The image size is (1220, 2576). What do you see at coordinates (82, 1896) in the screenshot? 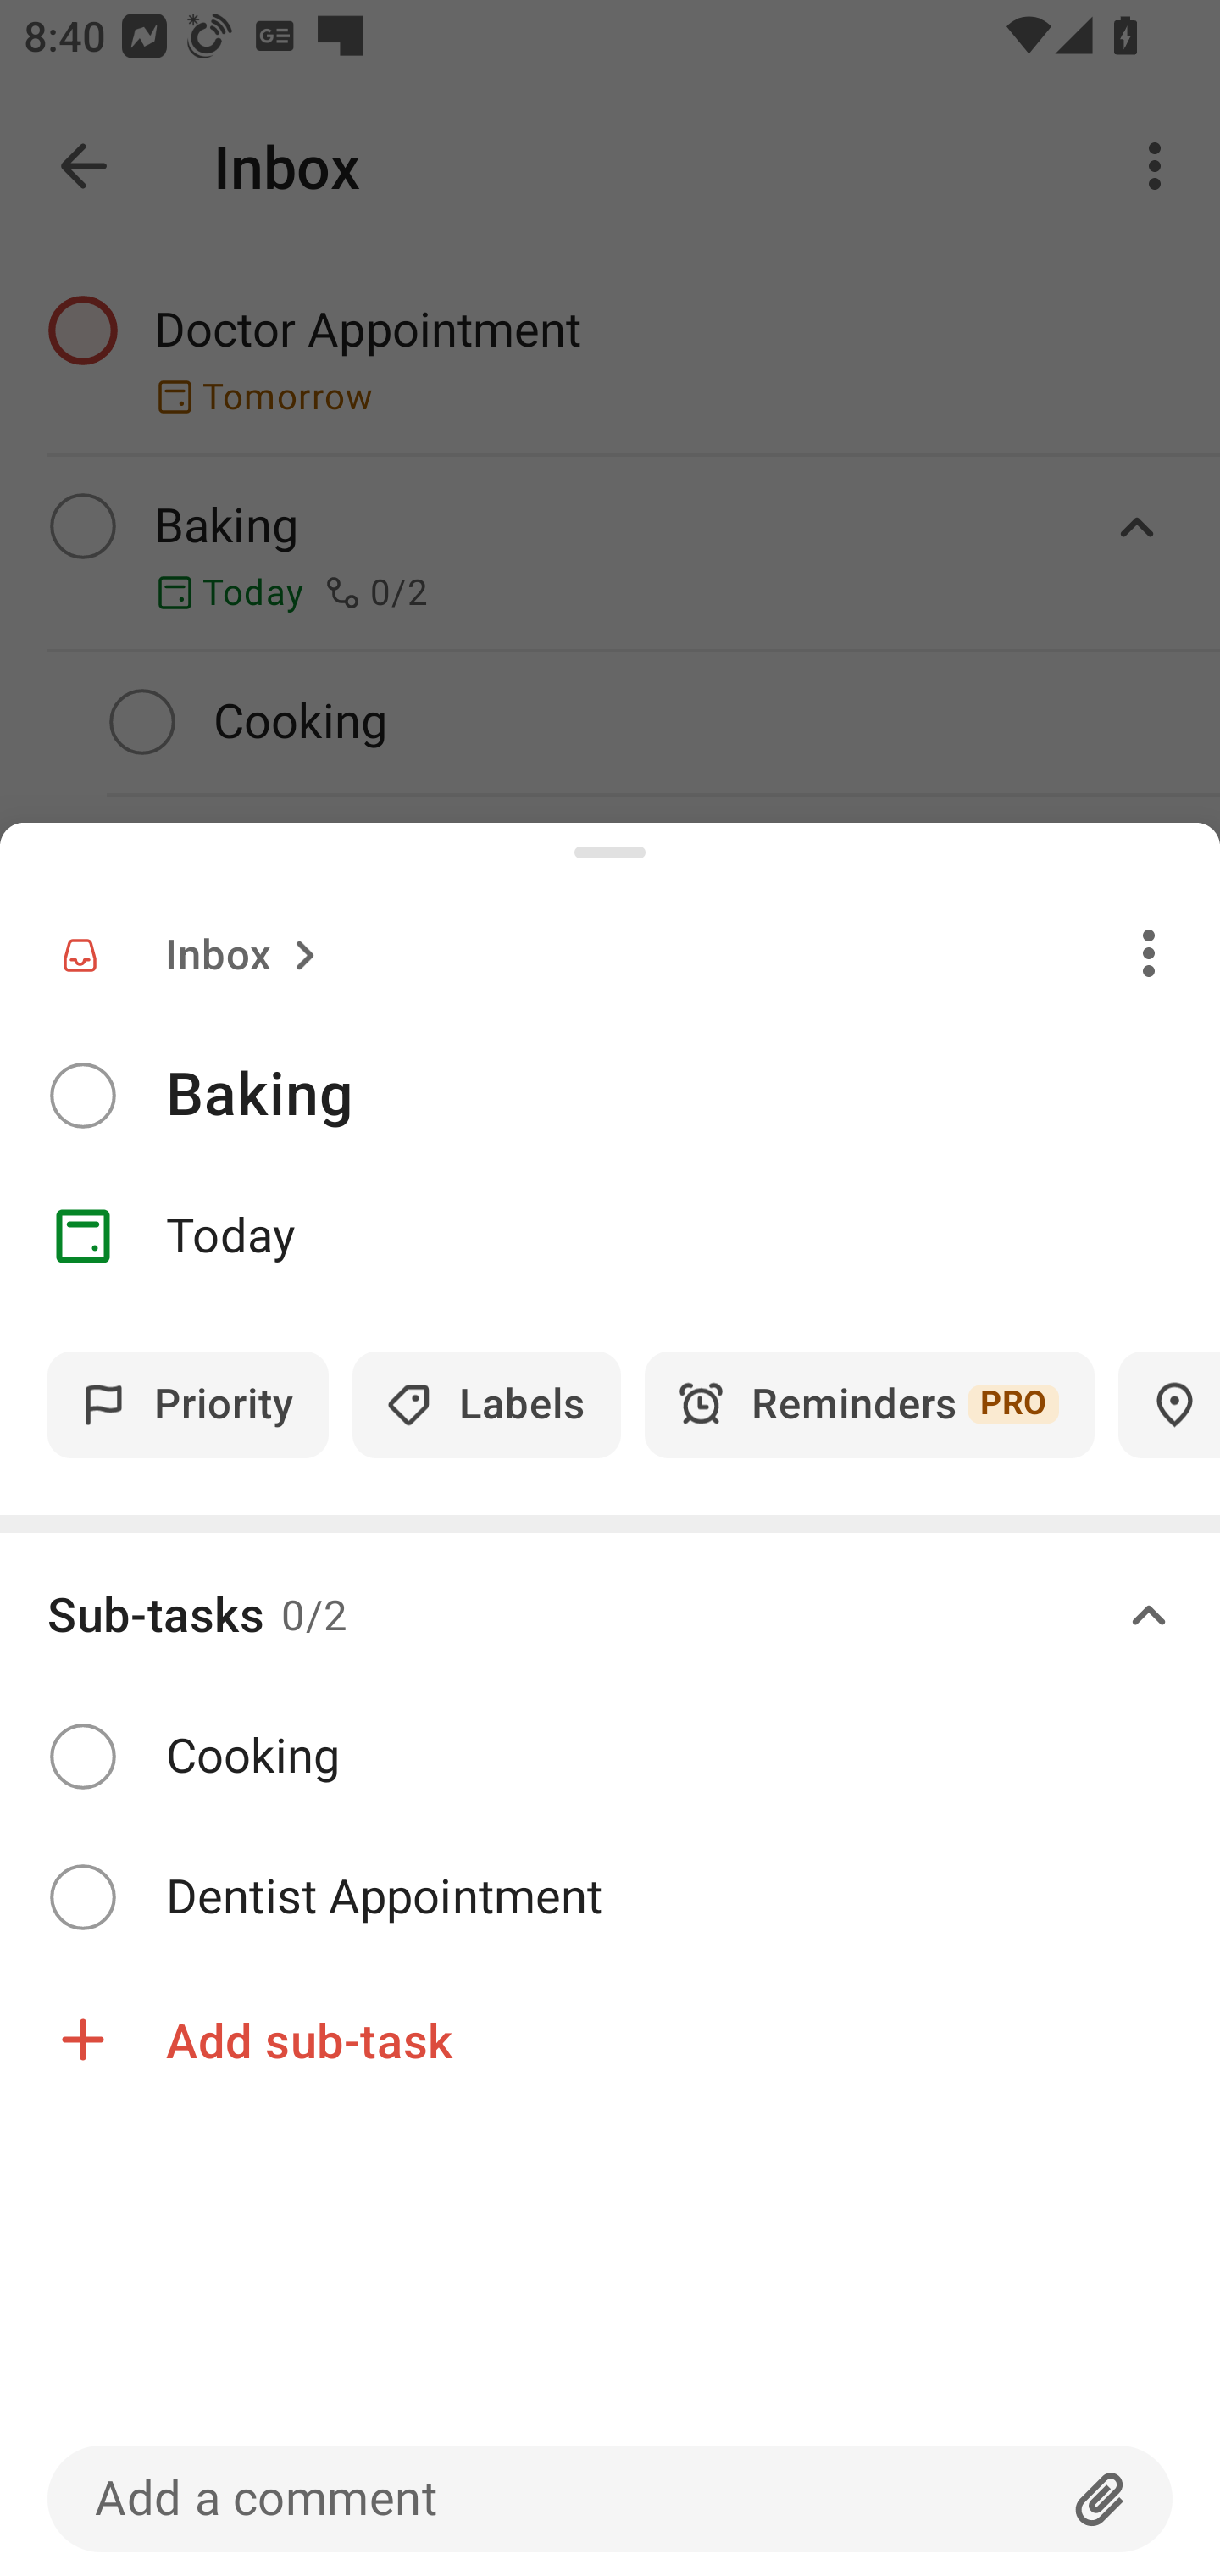
I see `Complete` at bounding box center [82, 1896].